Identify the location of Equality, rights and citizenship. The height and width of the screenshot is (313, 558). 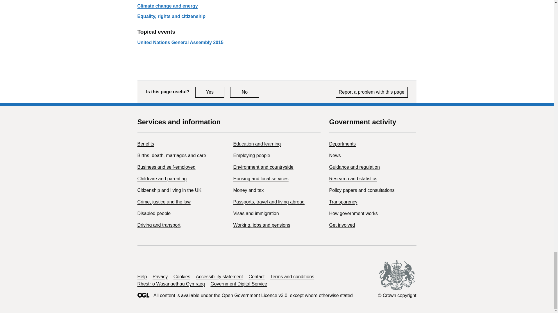
(145, 144).